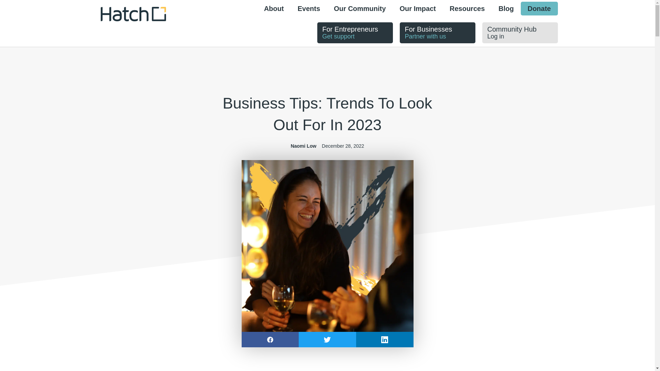 This screenshot has width=660, height=371. I want to click on Resources, so click(467, 9).